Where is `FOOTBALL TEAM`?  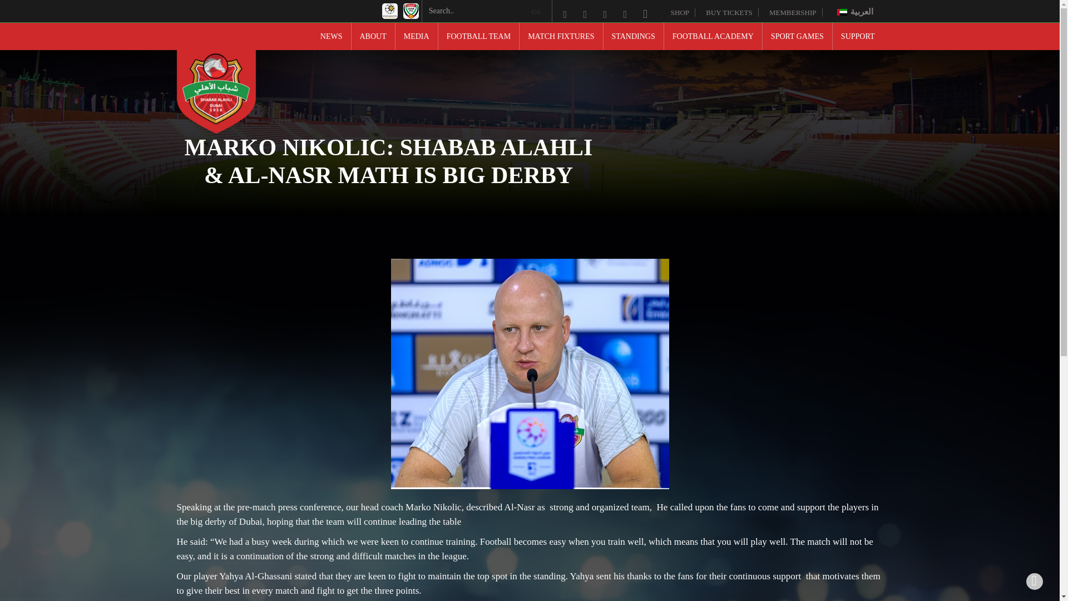
FOOTBALL TEAM is located at coordinates (478, 36).